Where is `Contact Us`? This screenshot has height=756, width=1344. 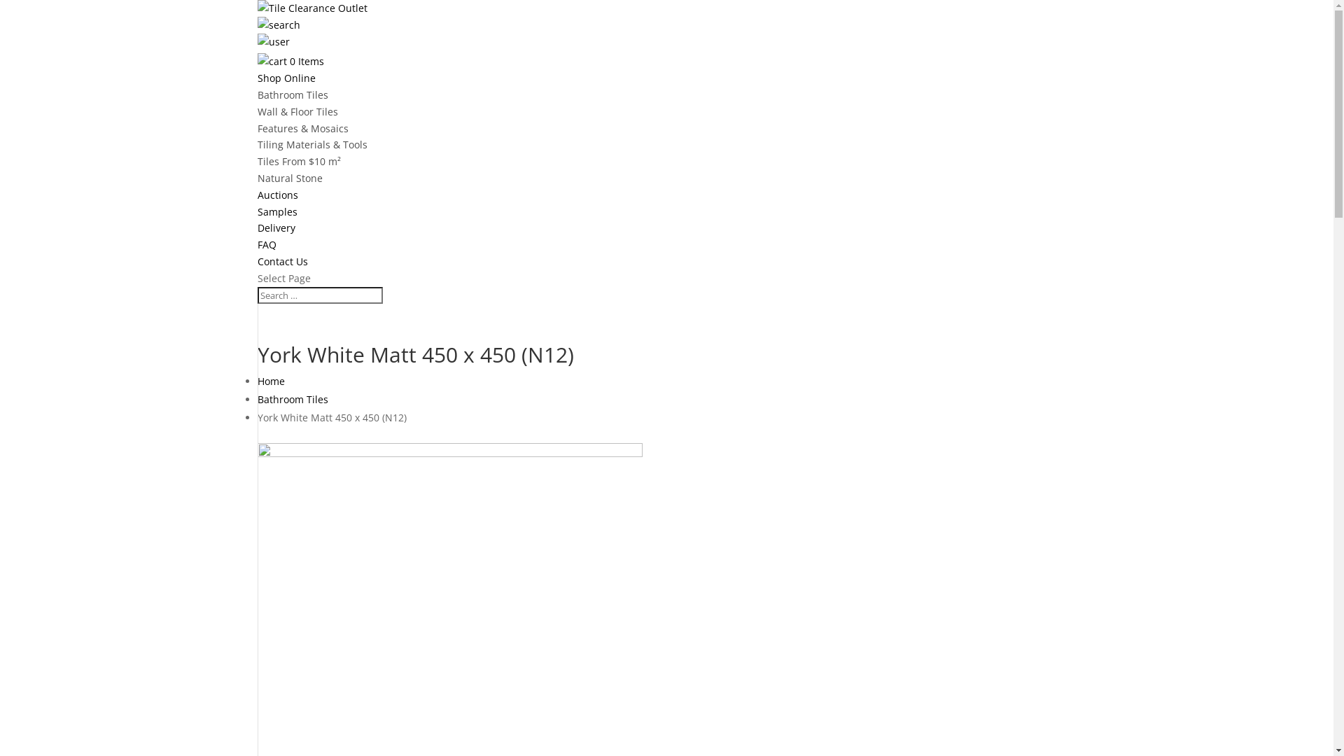 Contact Us is located at coordinates (283, 262).